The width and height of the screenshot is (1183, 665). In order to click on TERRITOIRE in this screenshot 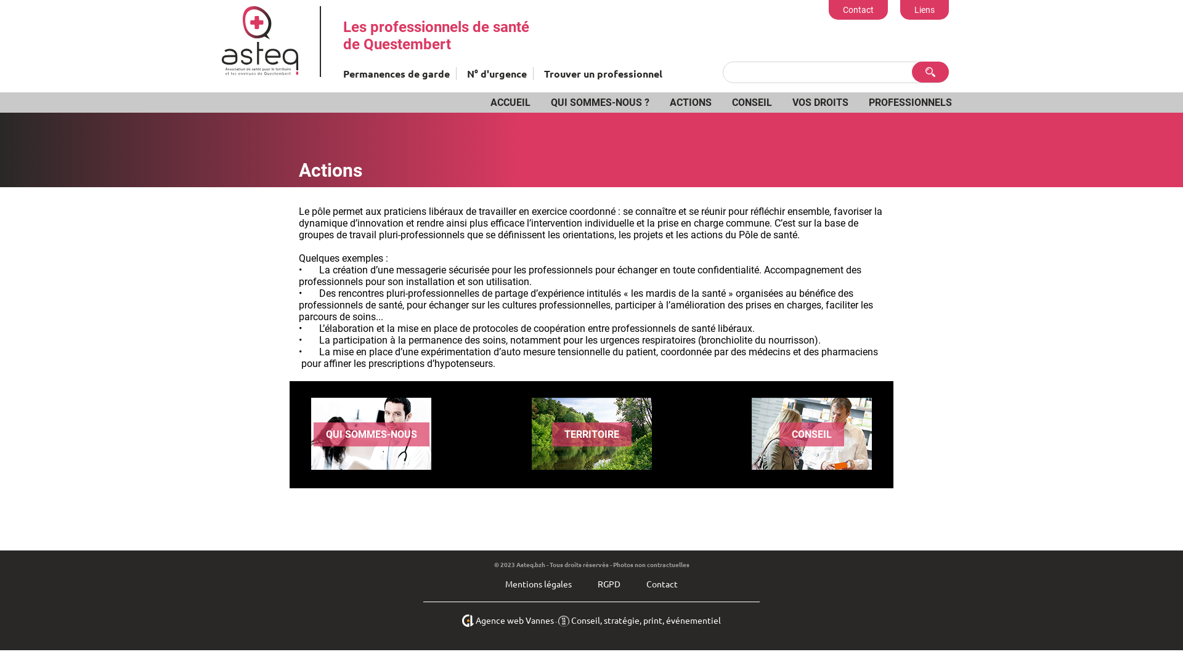, I will do `click(591, 435)`.